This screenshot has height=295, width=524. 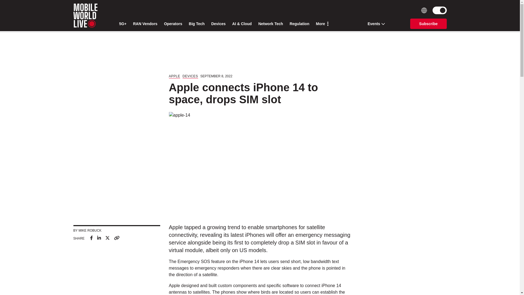 What do you see at coordinates (173, 24) in the screenshot?
I see `Operators` at bounding box center [173, 24].